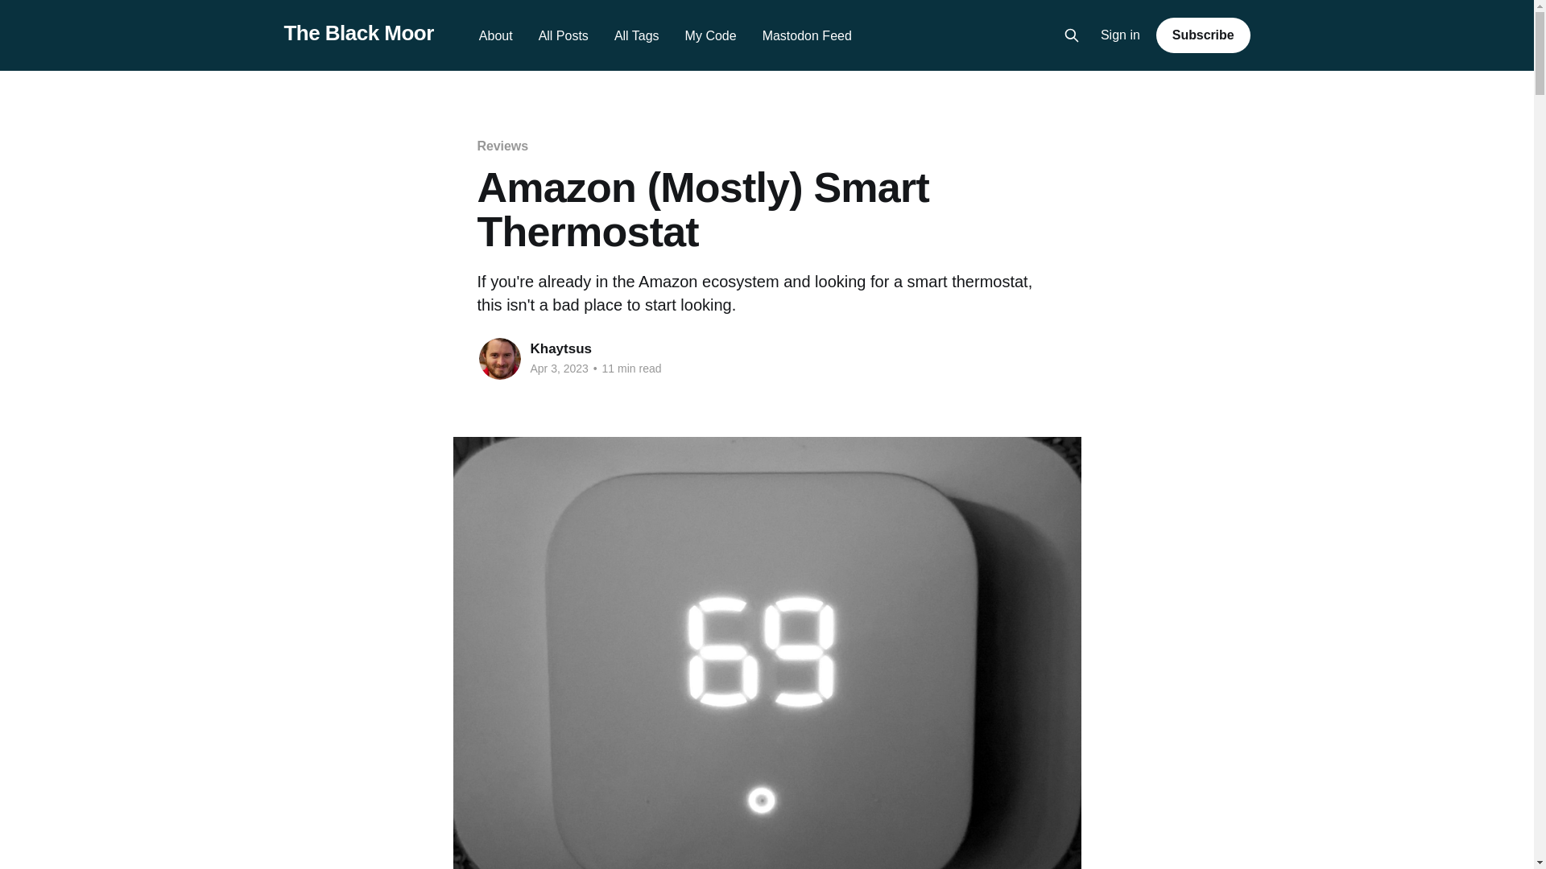 The width and height of the screenshot is (1546, 869). I want to click on My Code, so click(710, 35).